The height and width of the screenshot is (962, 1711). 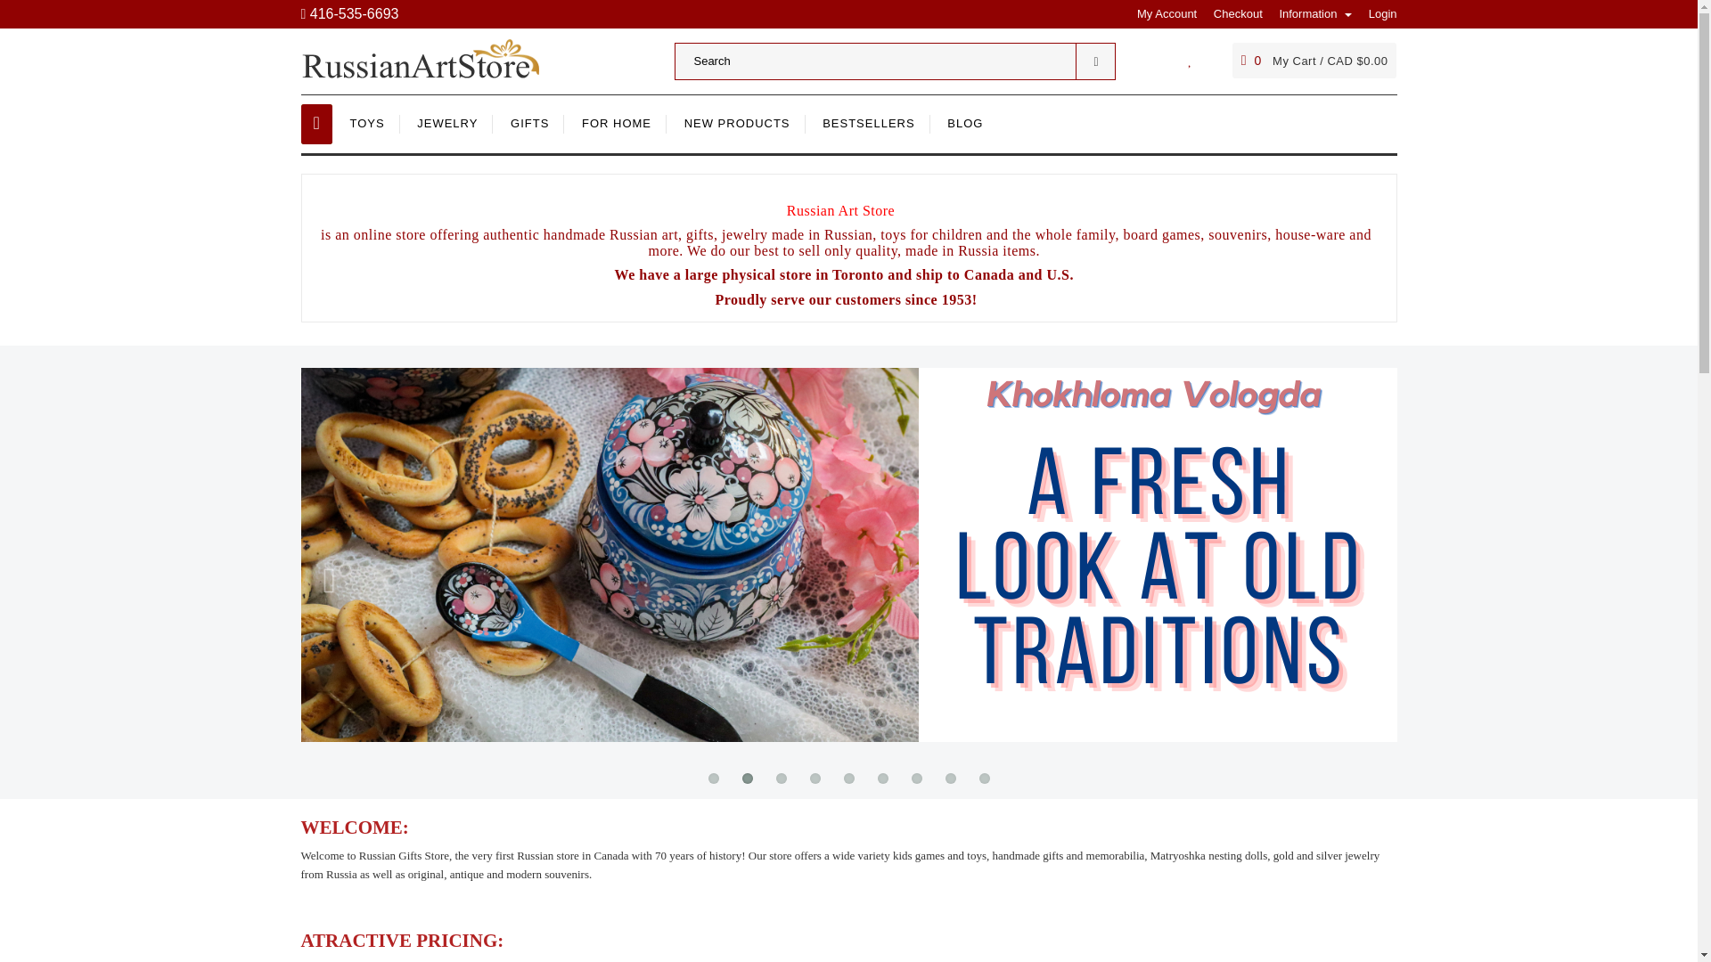 What do you see at coordinates (434, 59) in the screenshot?
I see `Russian Art Store` at bounding box center [434, 59].